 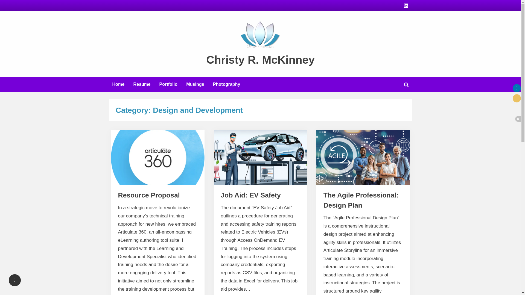 I want to click on LinkedIn, so click(x=406, y=5).